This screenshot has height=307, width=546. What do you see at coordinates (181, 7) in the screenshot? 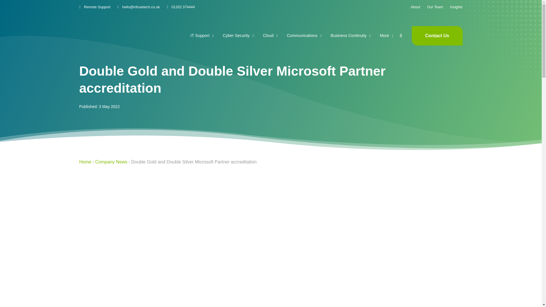
I see `01332 374444` at bounding box center [181, 7].